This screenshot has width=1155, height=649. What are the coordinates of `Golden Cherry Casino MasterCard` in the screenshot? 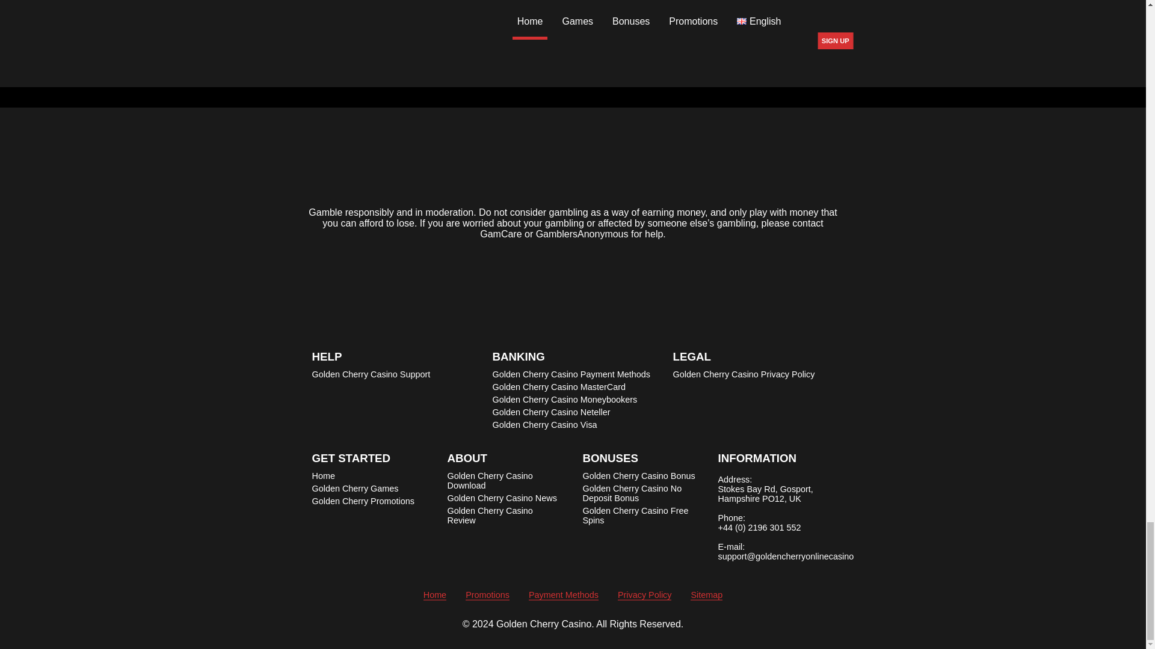 It's located at (558, 387).